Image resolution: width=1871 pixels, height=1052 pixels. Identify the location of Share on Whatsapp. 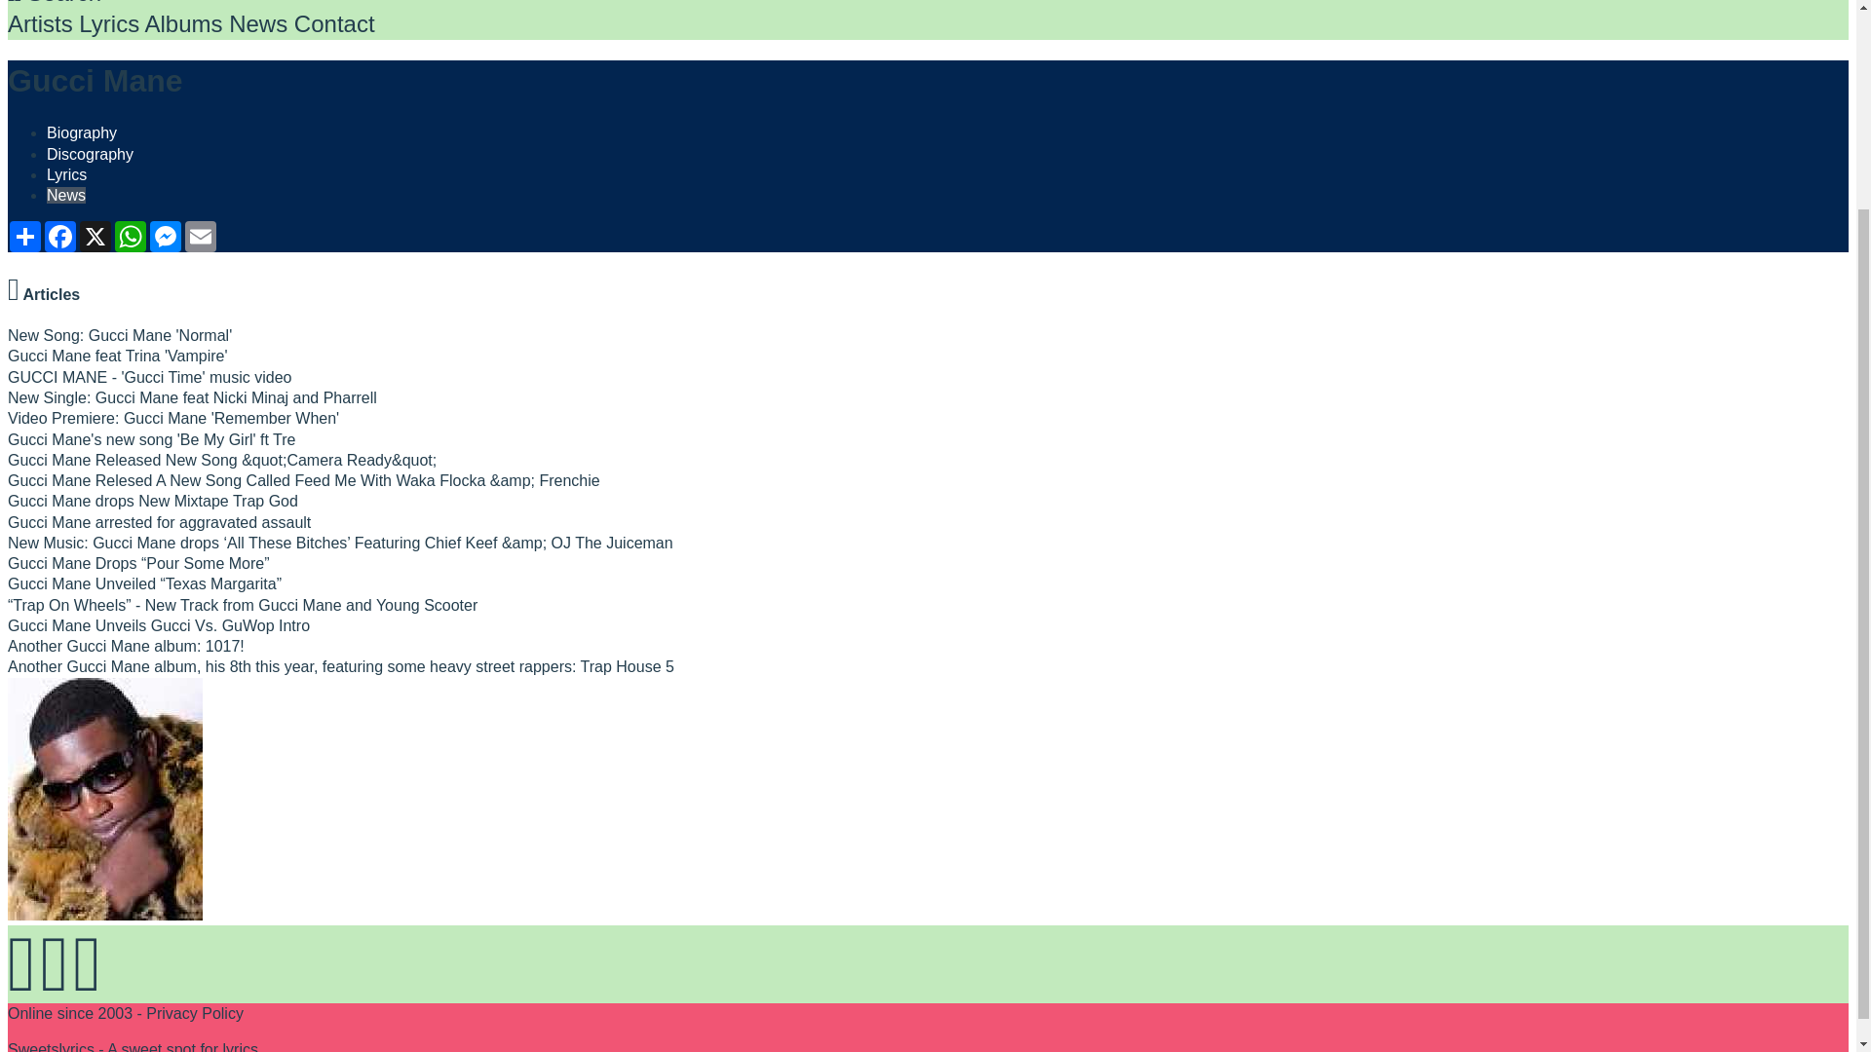
(130, 236).